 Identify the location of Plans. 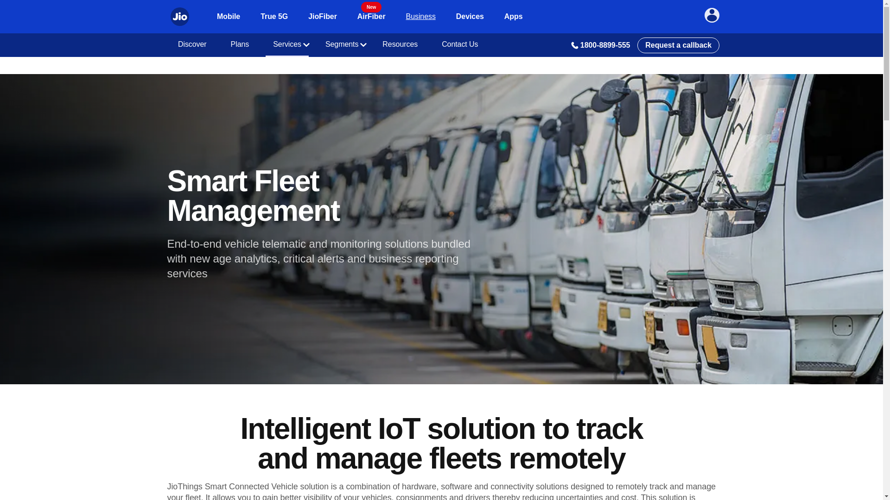
(287, 45).